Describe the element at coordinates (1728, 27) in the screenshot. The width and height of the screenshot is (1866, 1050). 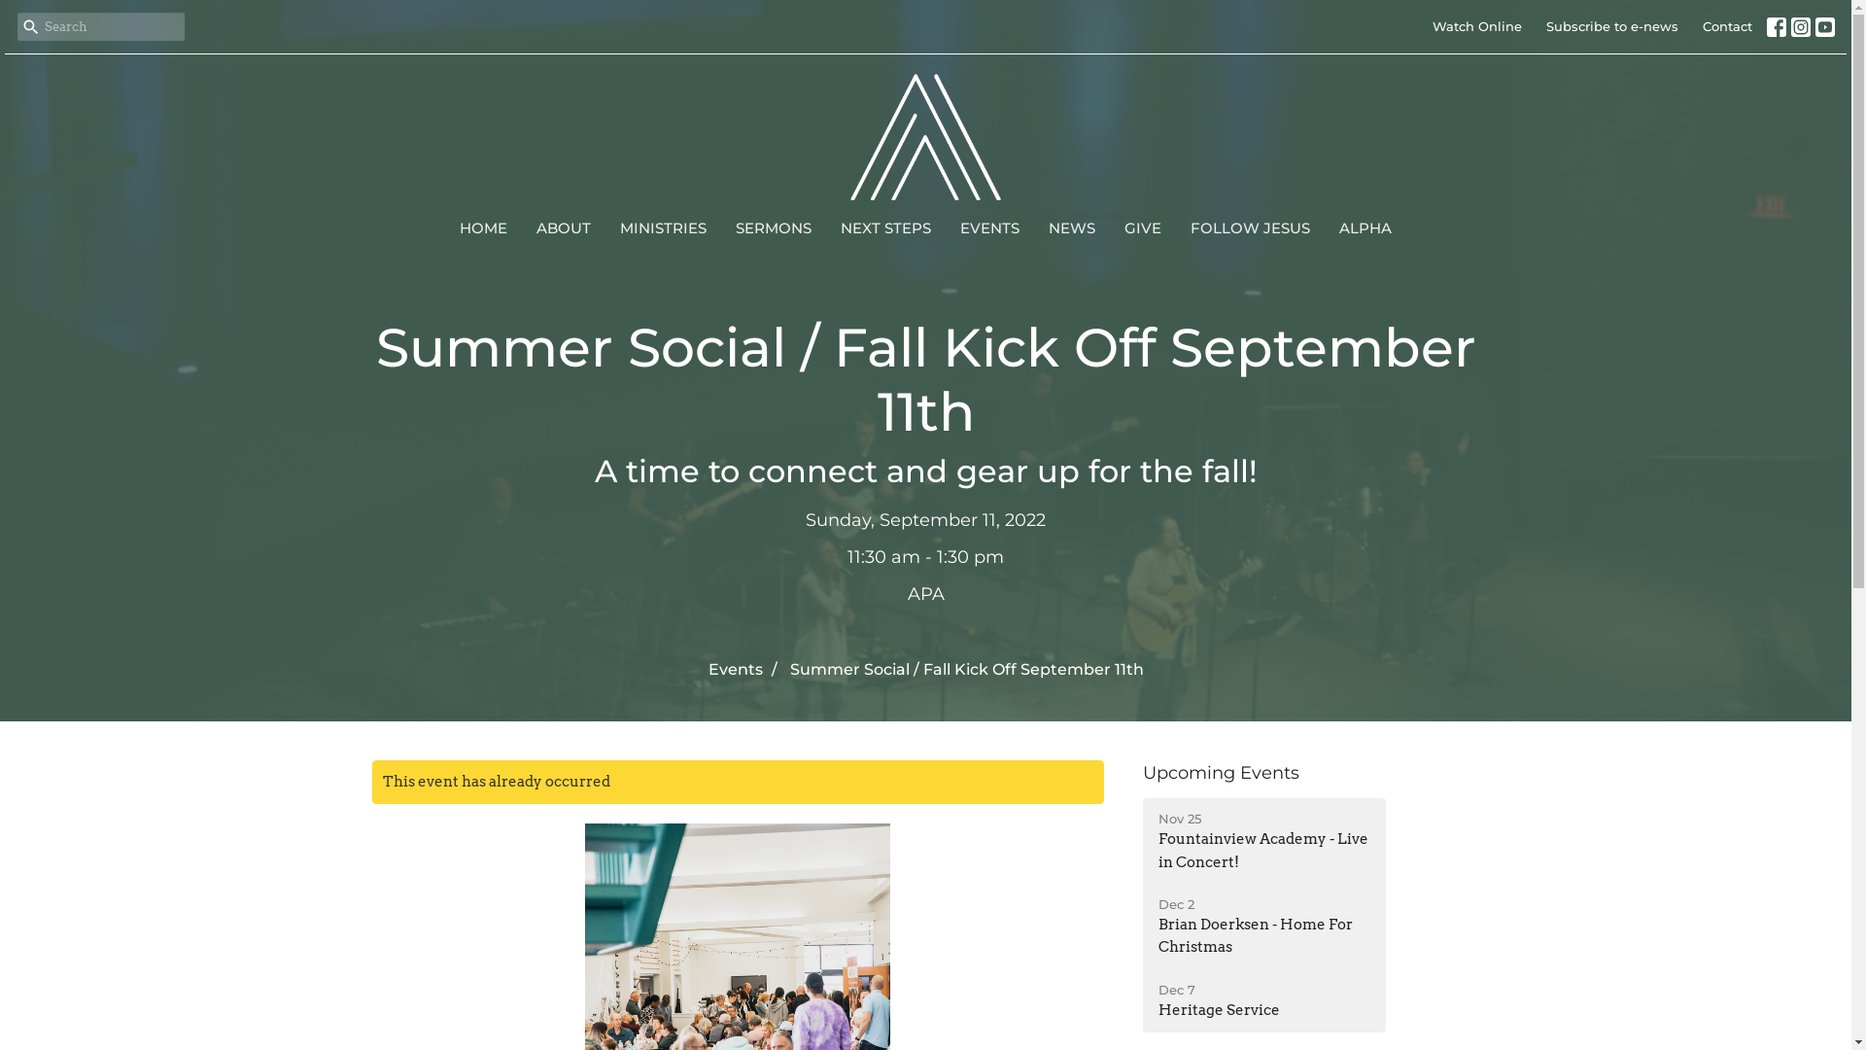
I see `Contact` at that location.